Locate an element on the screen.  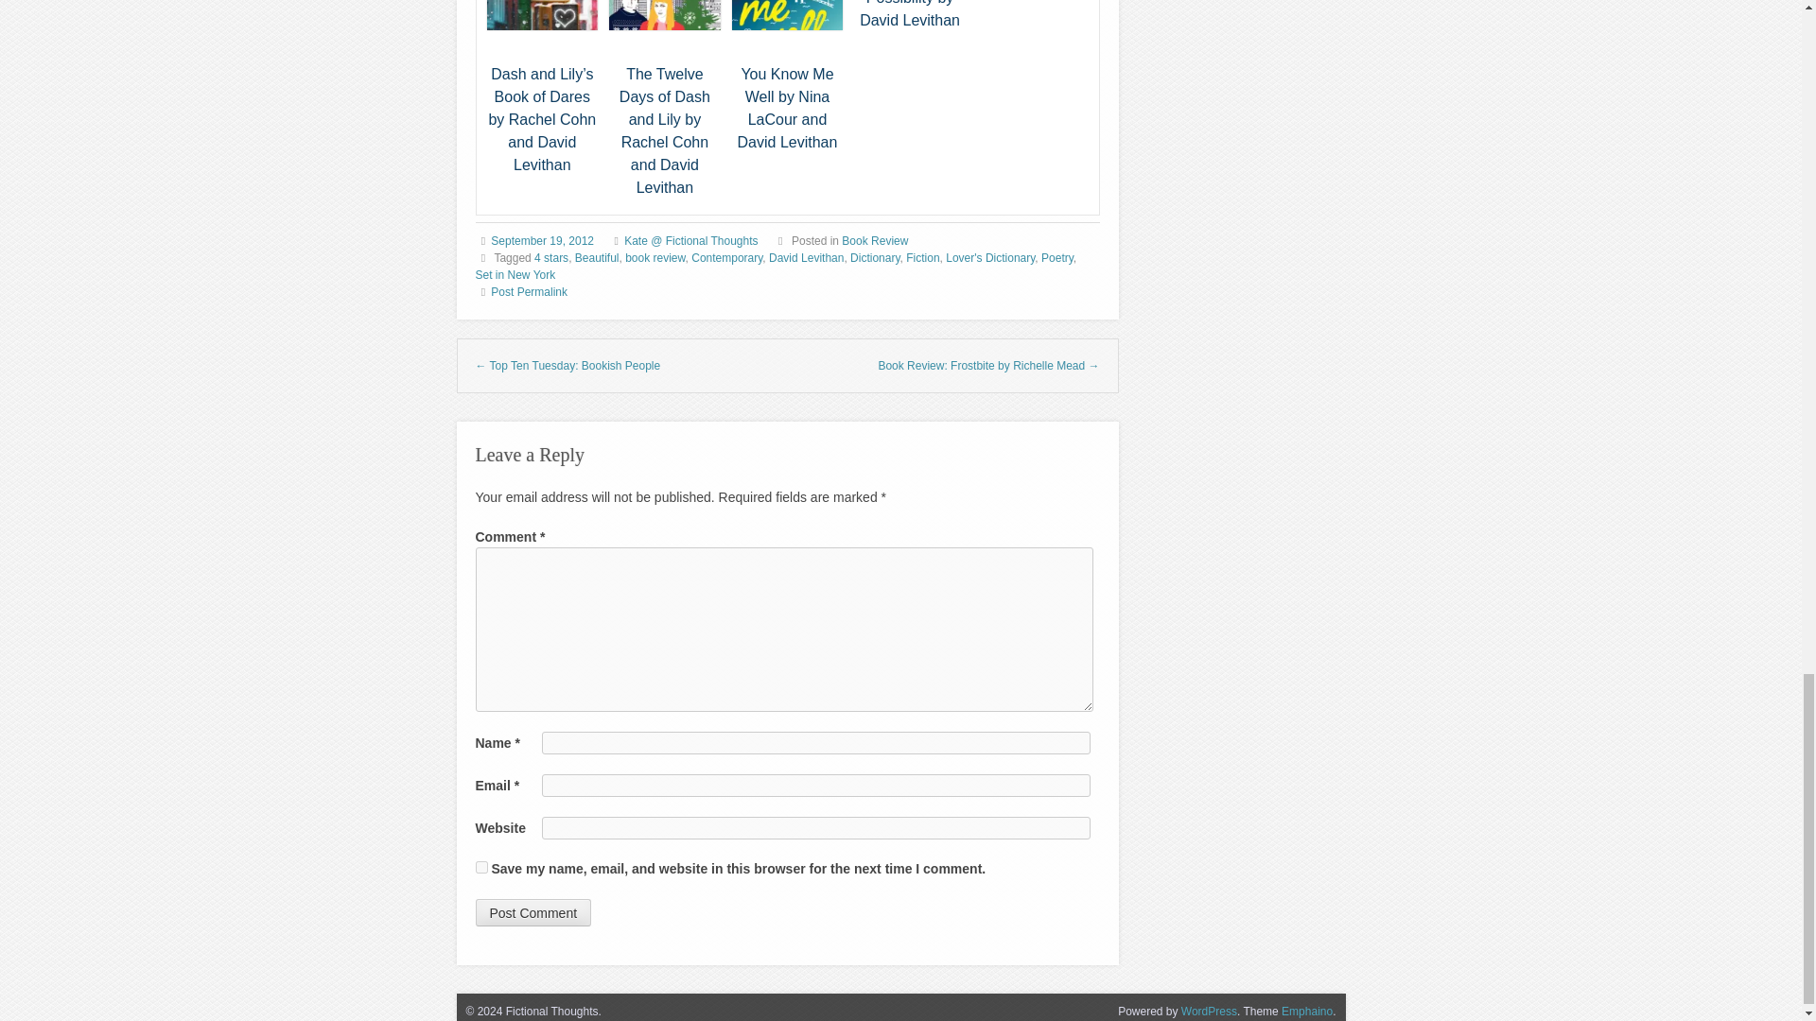
Book Review is located at coordinates (875, 241).